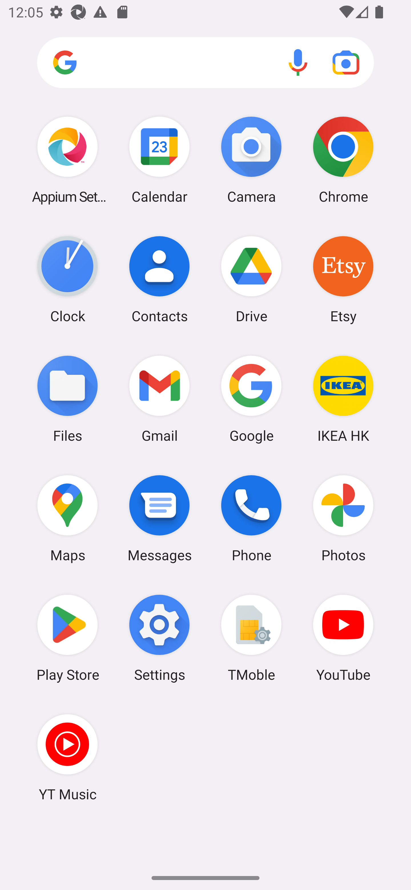  What do you see at coordinates (343, 518) in the screenshot?
I see `Photos` at bounding box center [343, 518].